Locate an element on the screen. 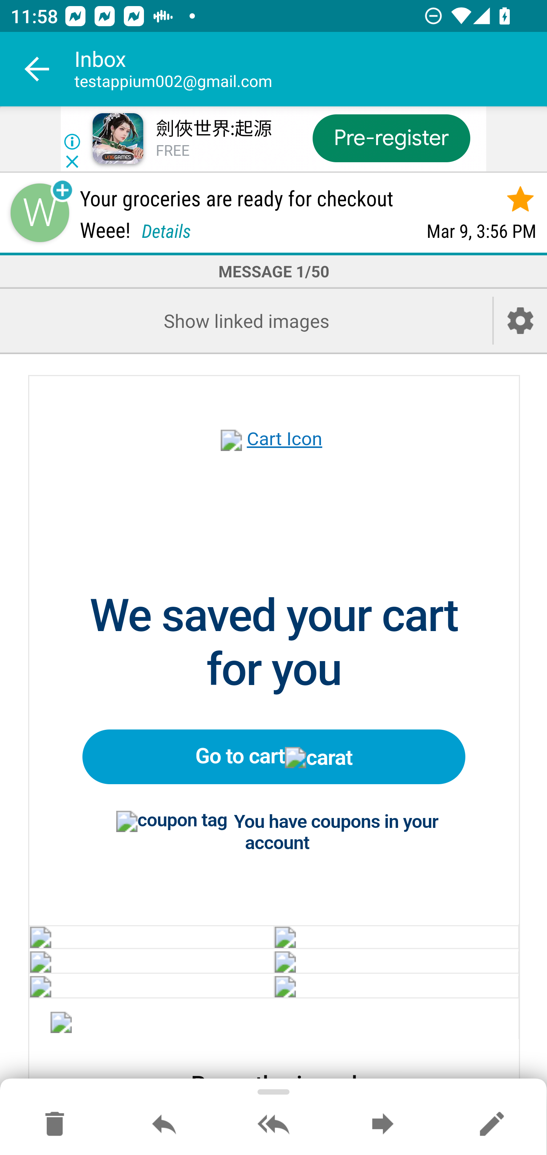  data: is located at coordinates (151, 962).